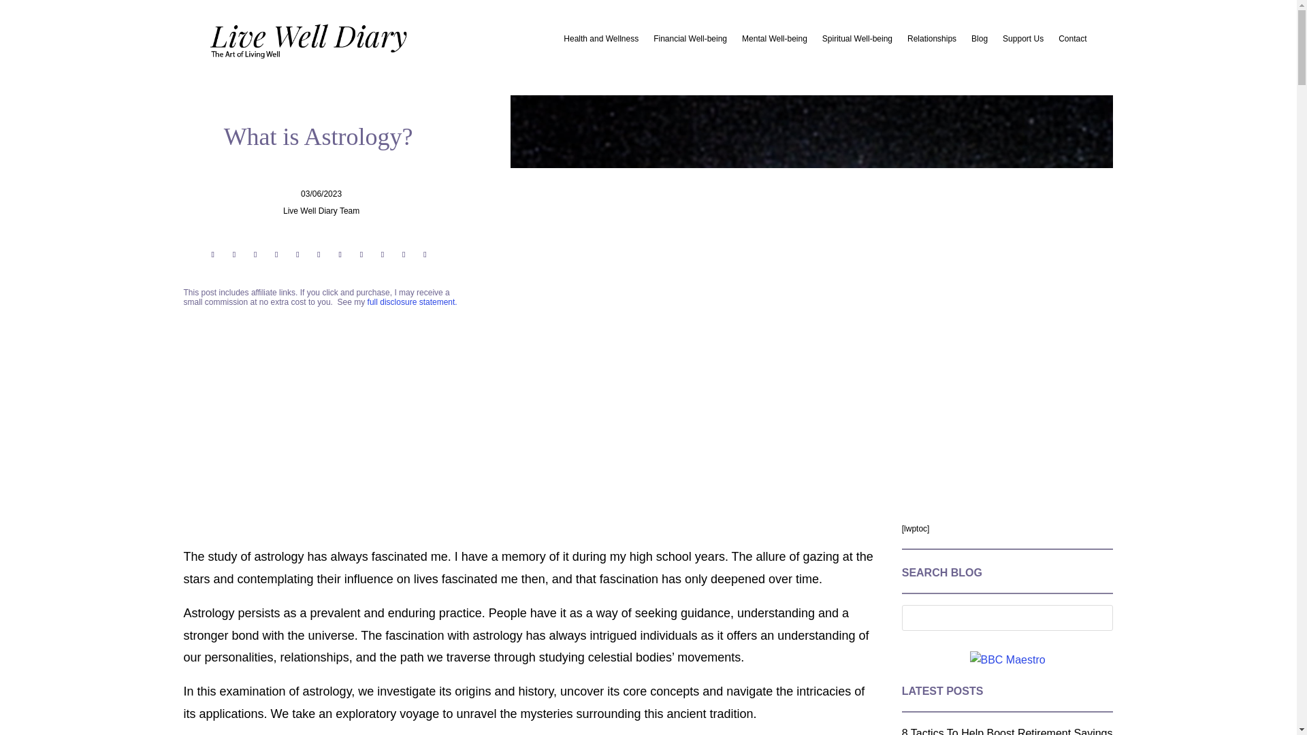  Describe the element at coordinates (319, 41) in the screenshot. I see `live well Diary logo` at that location.